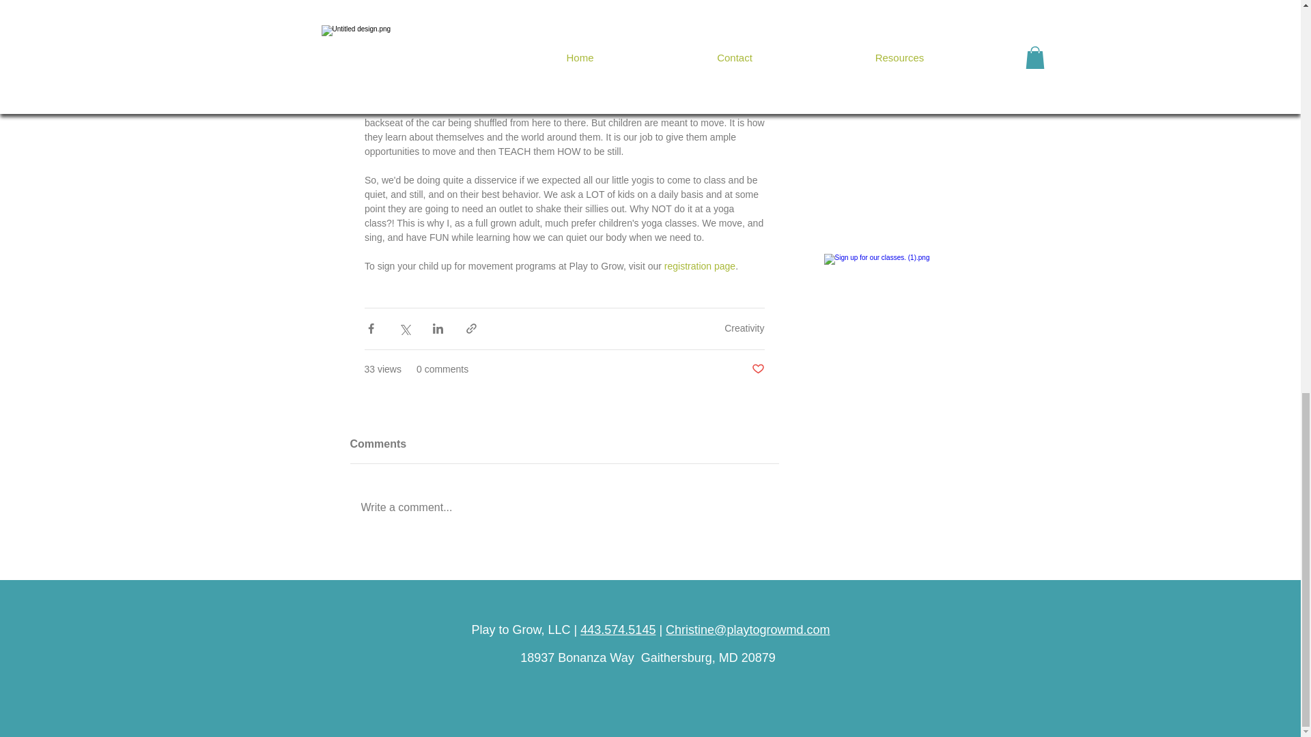 Image resolution: width=1311 pixels, height=737 pixels. What do you see at coordinates (758, 369) in the screenshot?
I see `Post not marked as liked` at bounding box center [758, 369].